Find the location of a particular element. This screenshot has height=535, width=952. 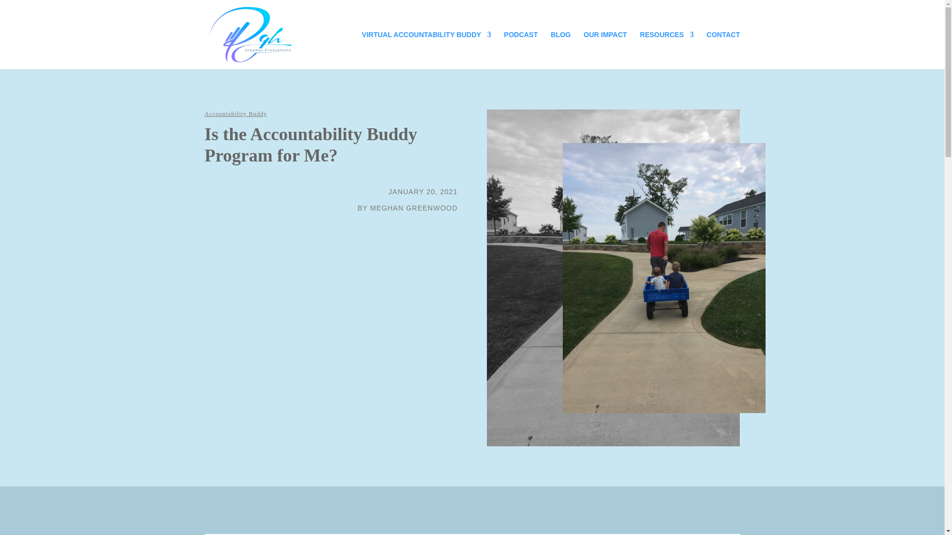

PODCAST is located at coordinates (521, 50).